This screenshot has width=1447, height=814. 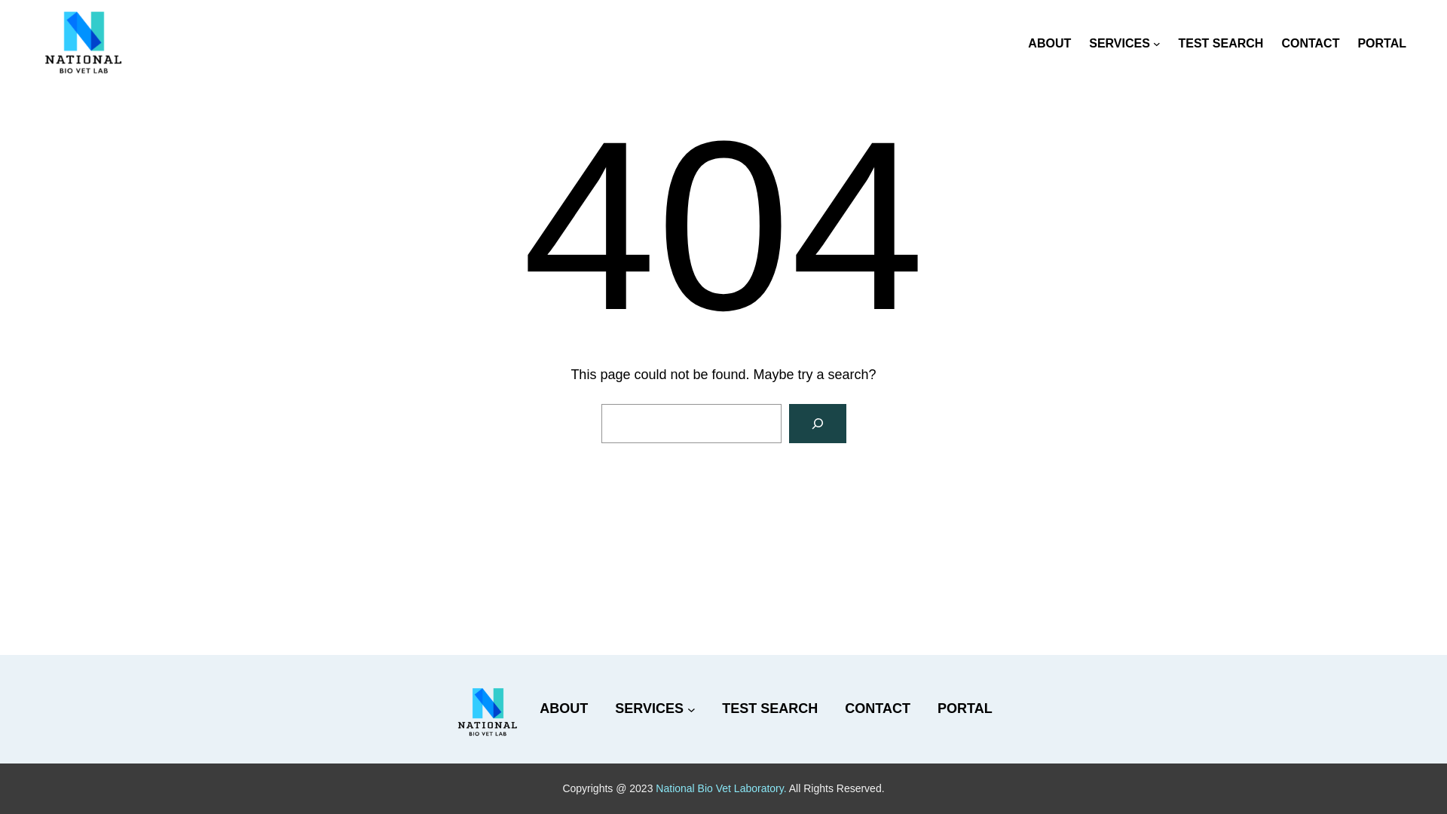 I want to click on CONTACT, so click(x=1310, y=44).